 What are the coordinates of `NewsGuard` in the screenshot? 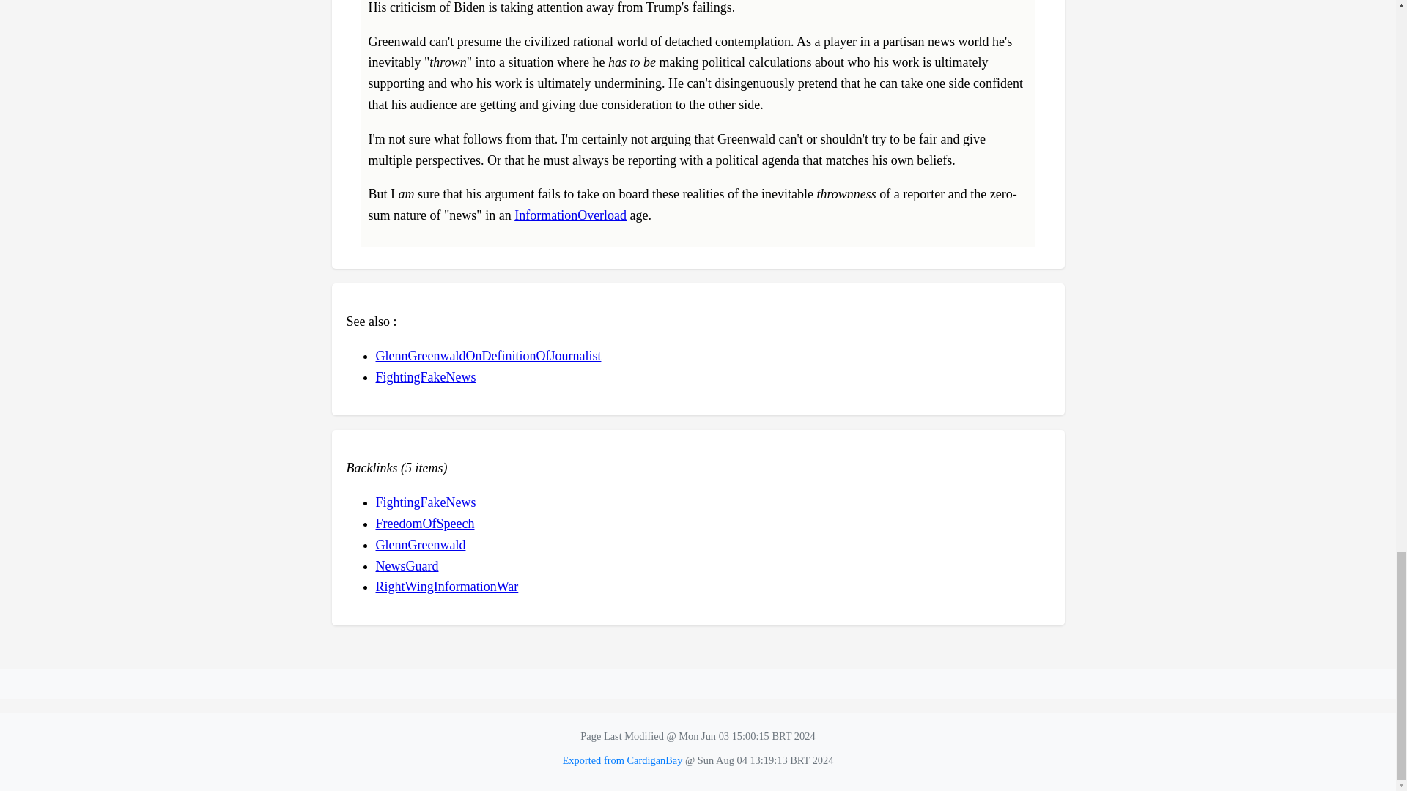 It's located at (406, 565).